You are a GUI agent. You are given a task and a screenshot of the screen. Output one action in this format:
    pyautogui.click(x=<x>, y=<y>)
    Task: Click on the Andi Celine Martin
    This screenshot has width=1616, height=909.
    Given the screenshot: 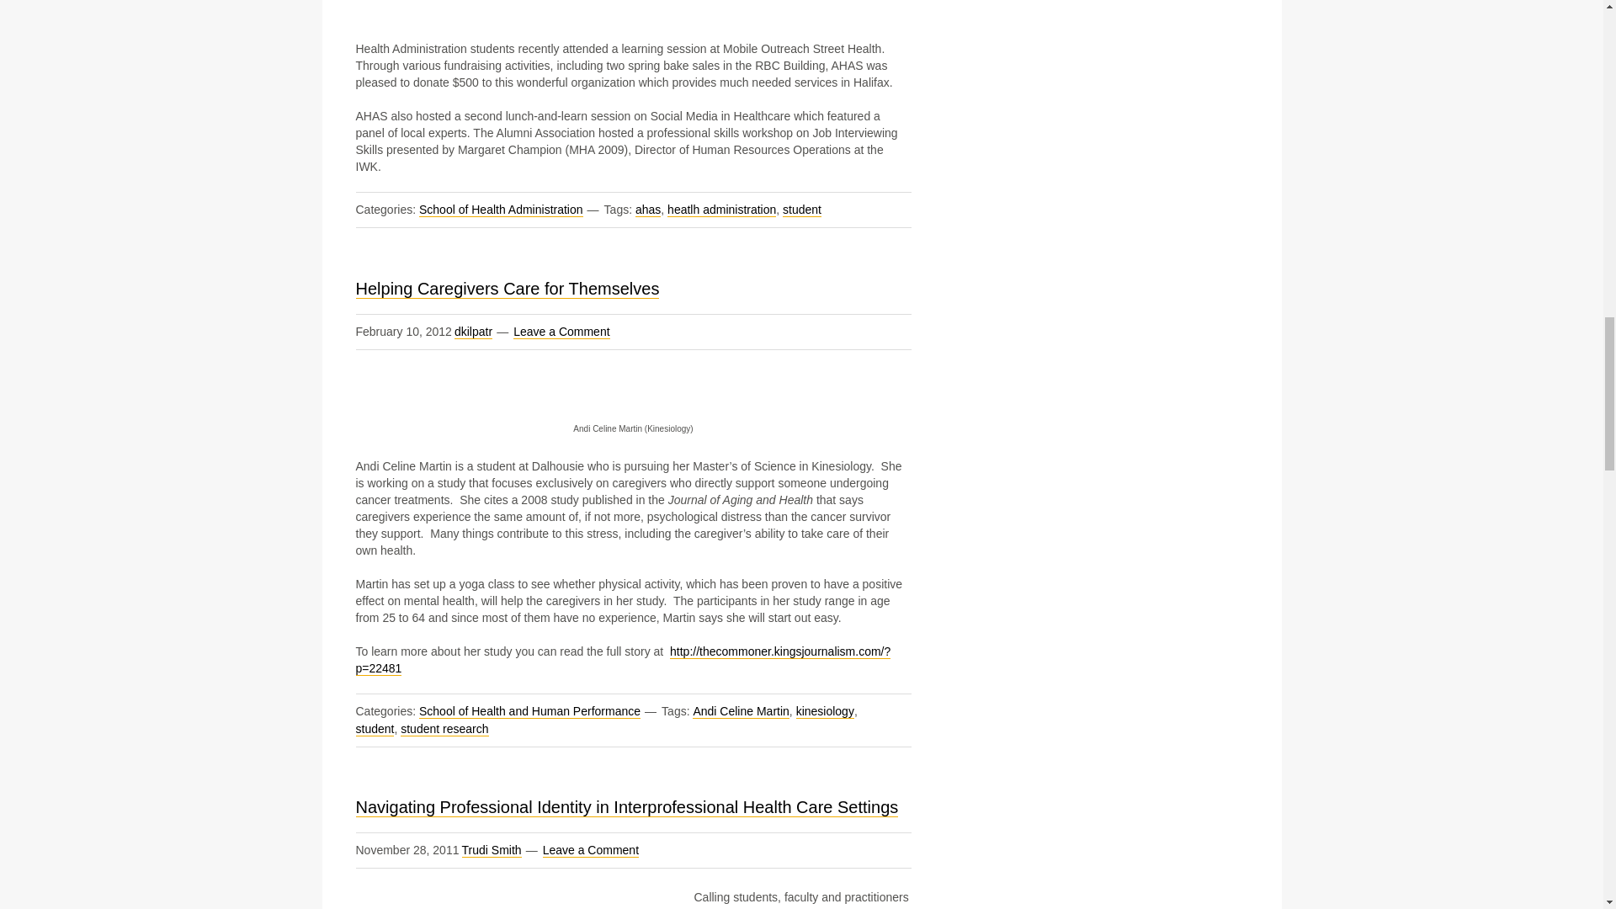 What is the action you would take?
    pyautogui.click(x=741, y=712)
    